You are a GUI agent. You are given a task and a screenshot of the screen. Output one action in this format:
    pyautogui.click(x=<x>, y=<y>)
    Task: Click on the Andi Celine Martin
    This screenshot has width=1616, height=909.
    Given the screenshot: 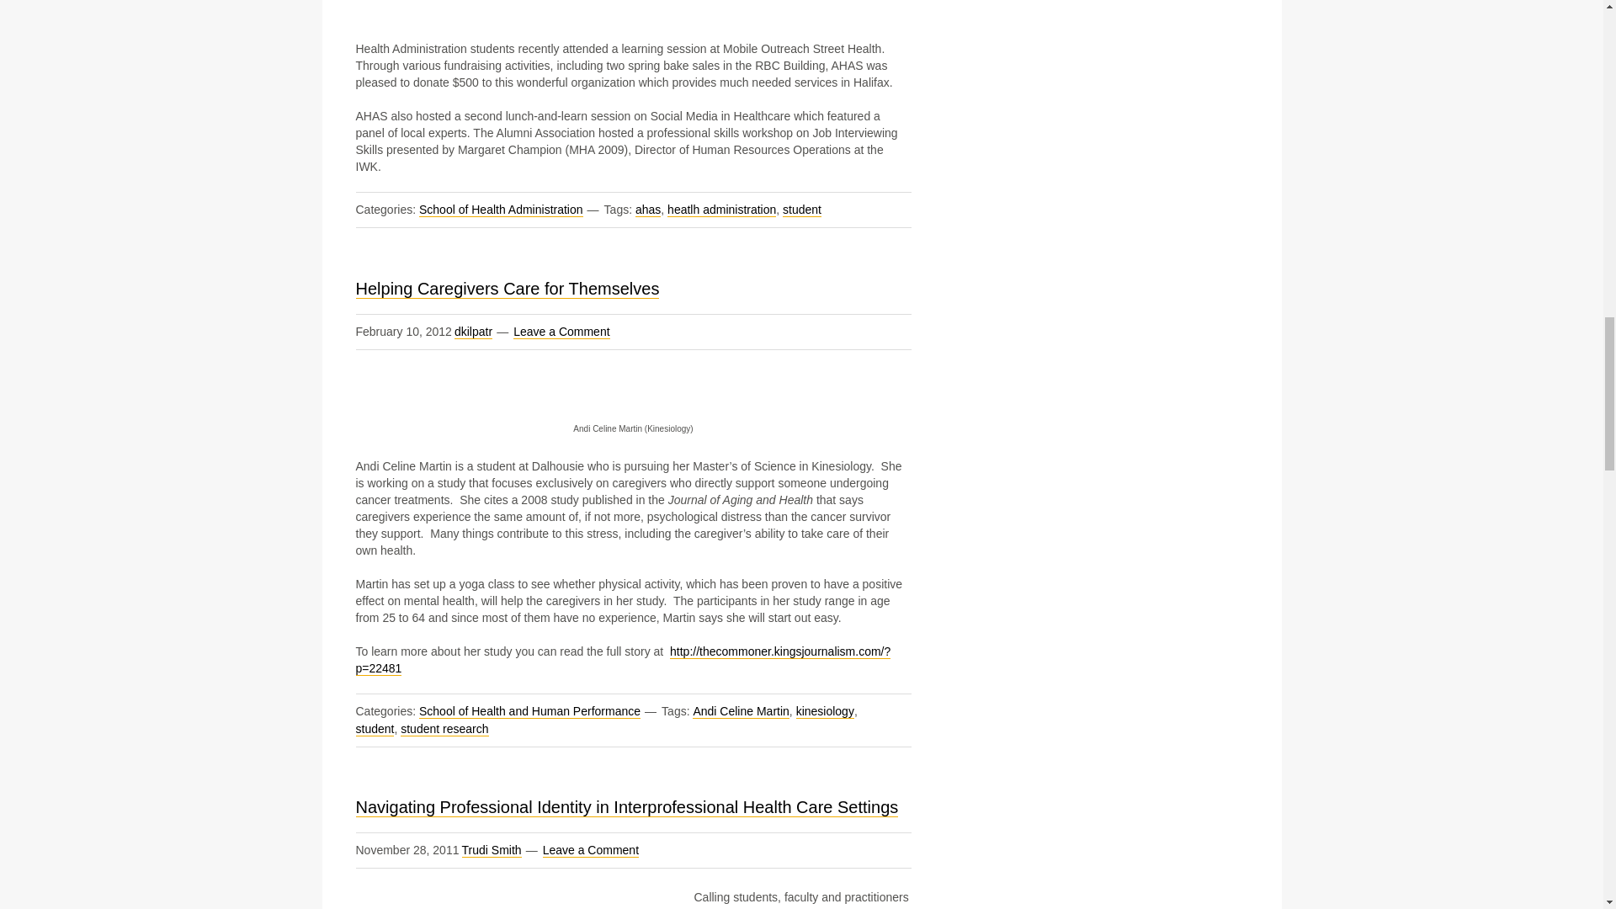 What is the action you would take?
    pyautogui.click(x=741, y=712)
    